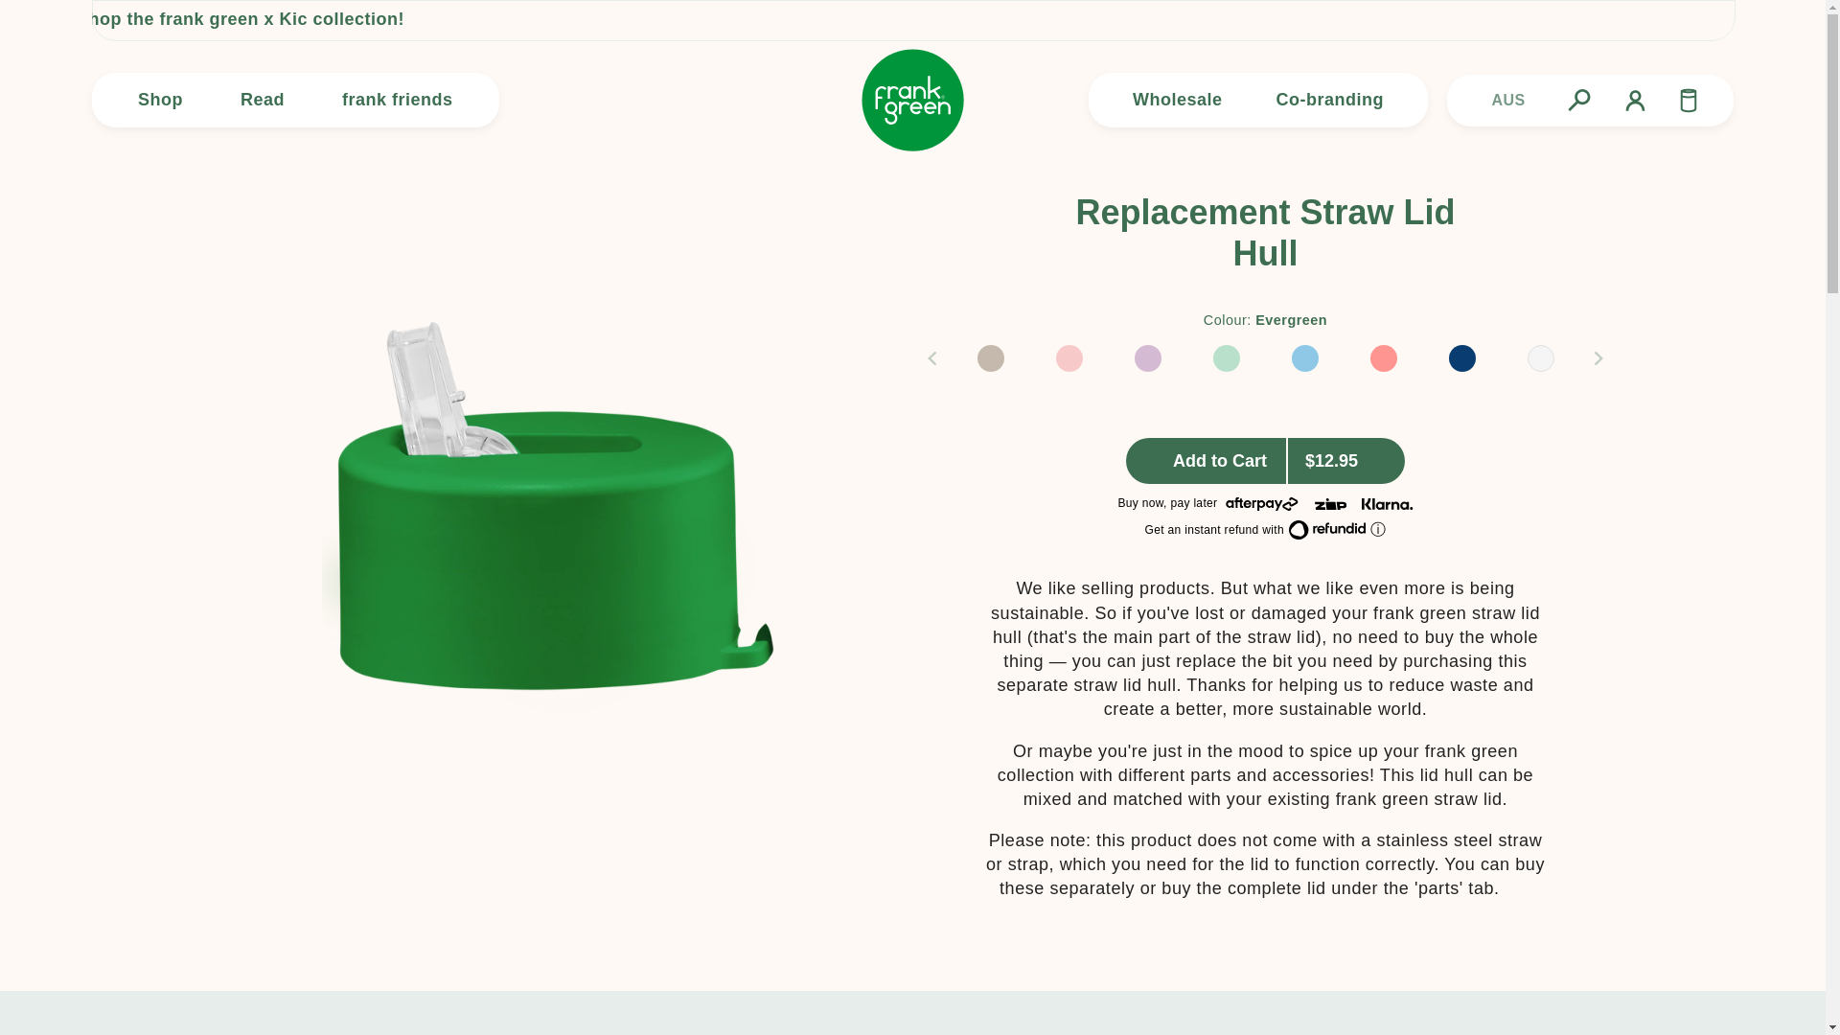  Describe the element at coordinates (1539, 358) in the screenshot. I see `Cloud` at that location.